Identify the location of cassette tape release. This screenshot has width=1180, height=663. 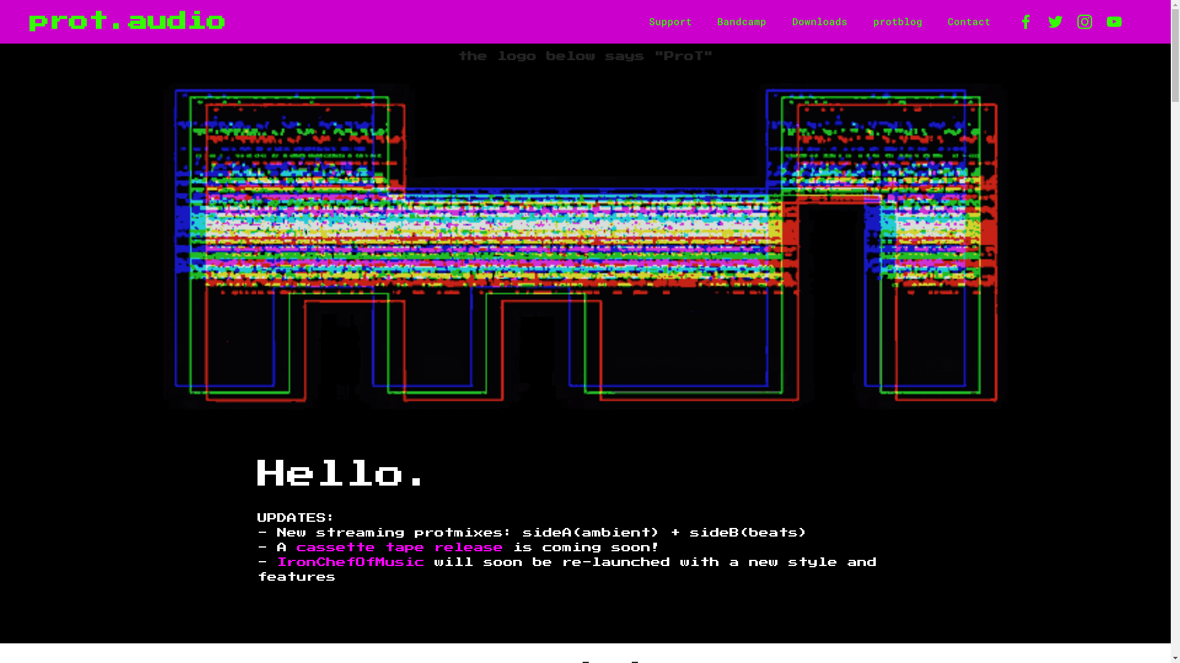
(399, 548).